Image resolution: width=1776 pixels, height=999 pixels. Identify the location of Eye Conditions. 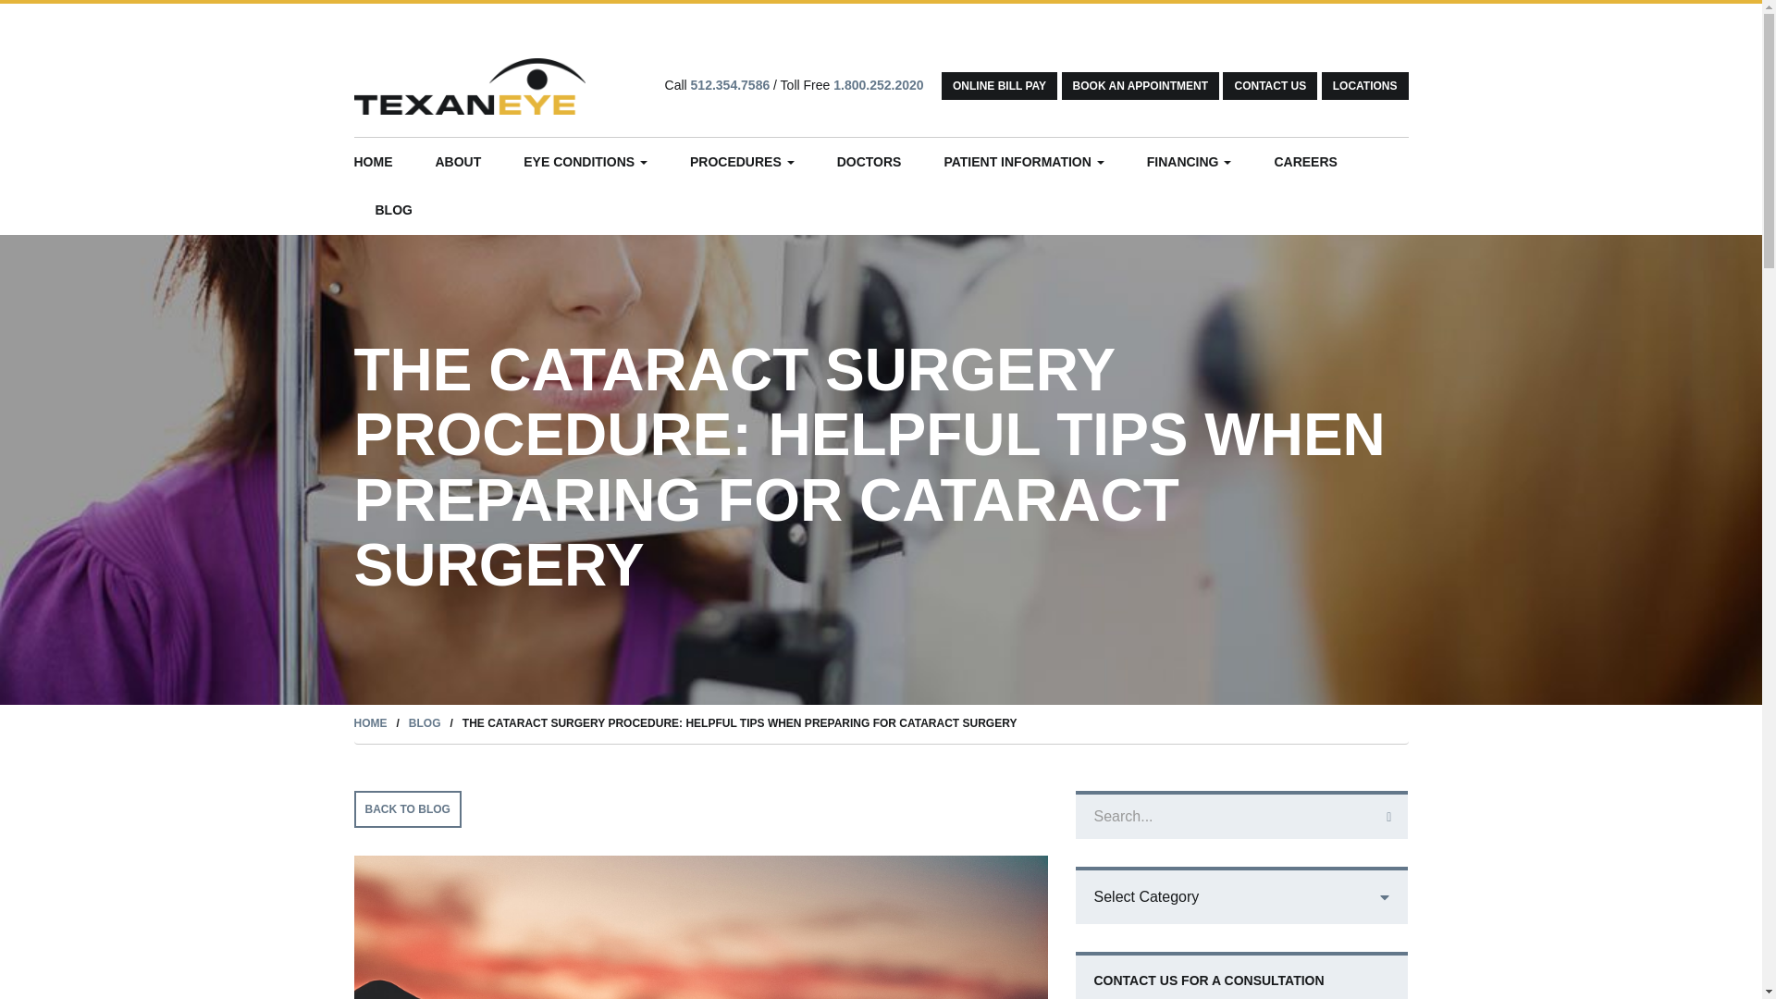
(586, 161).